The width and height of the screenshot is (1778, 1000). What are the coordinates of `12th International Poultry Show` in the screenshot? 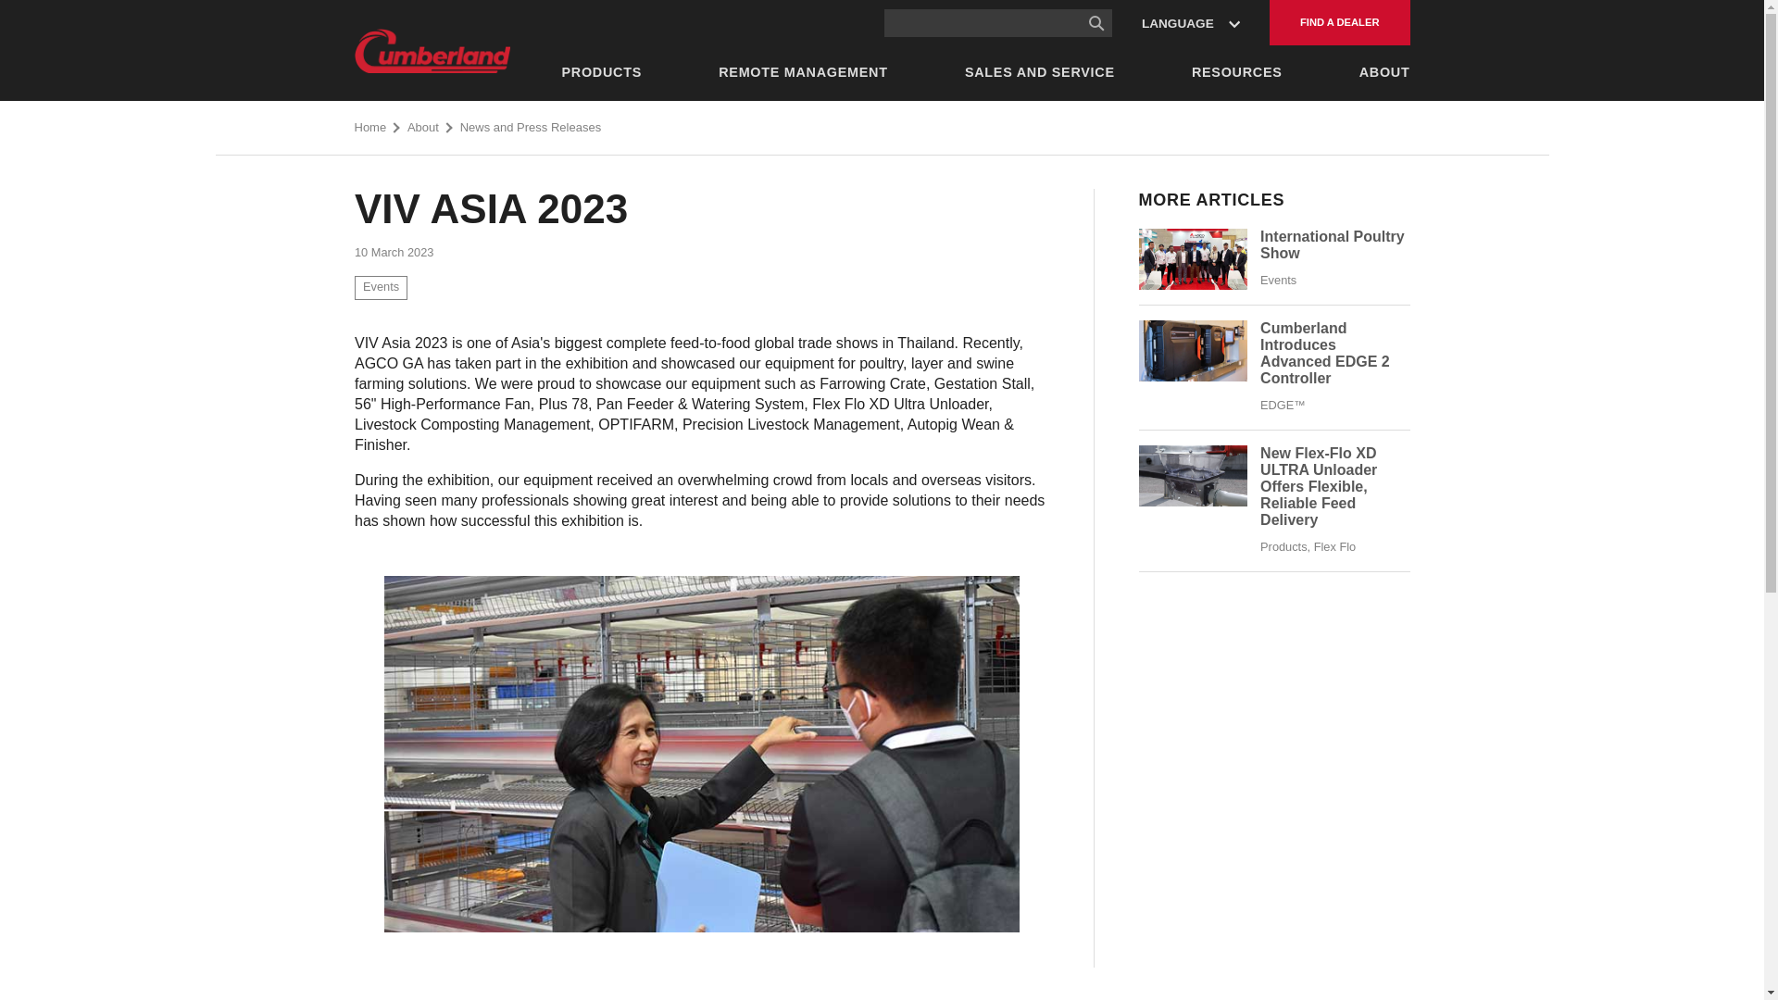 It's located at (1193, 259).